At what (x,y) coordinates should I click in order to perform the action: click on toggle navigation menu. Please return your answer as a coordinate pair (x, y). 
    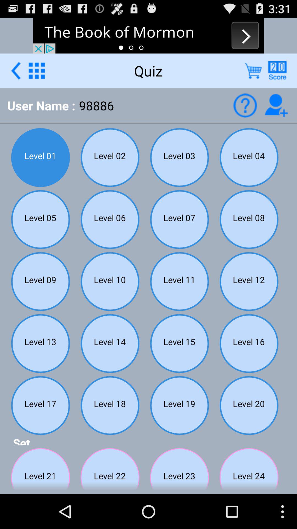
    Looking at the image, I should click on (37, 71).